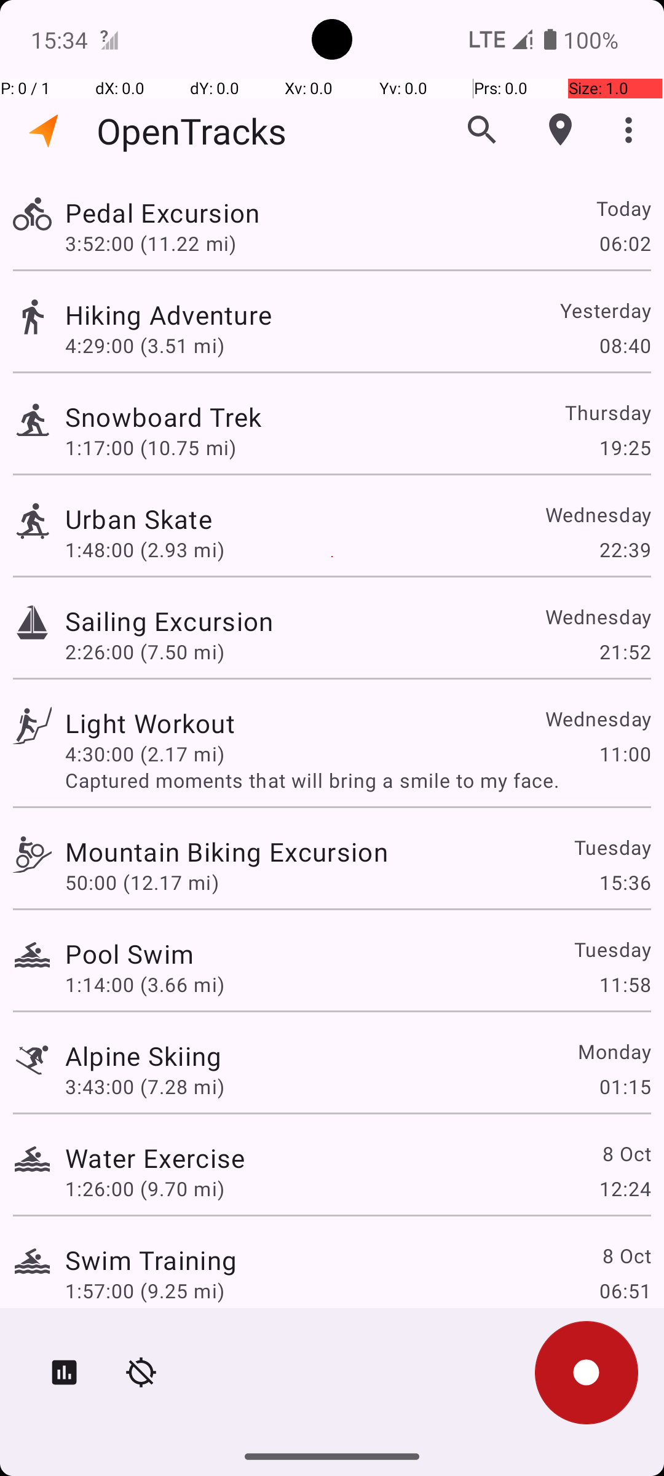 The height and width of the screenshot is (1476, 664). I want to click on 1:17:00 (10.75 mi), so click(150, 448).